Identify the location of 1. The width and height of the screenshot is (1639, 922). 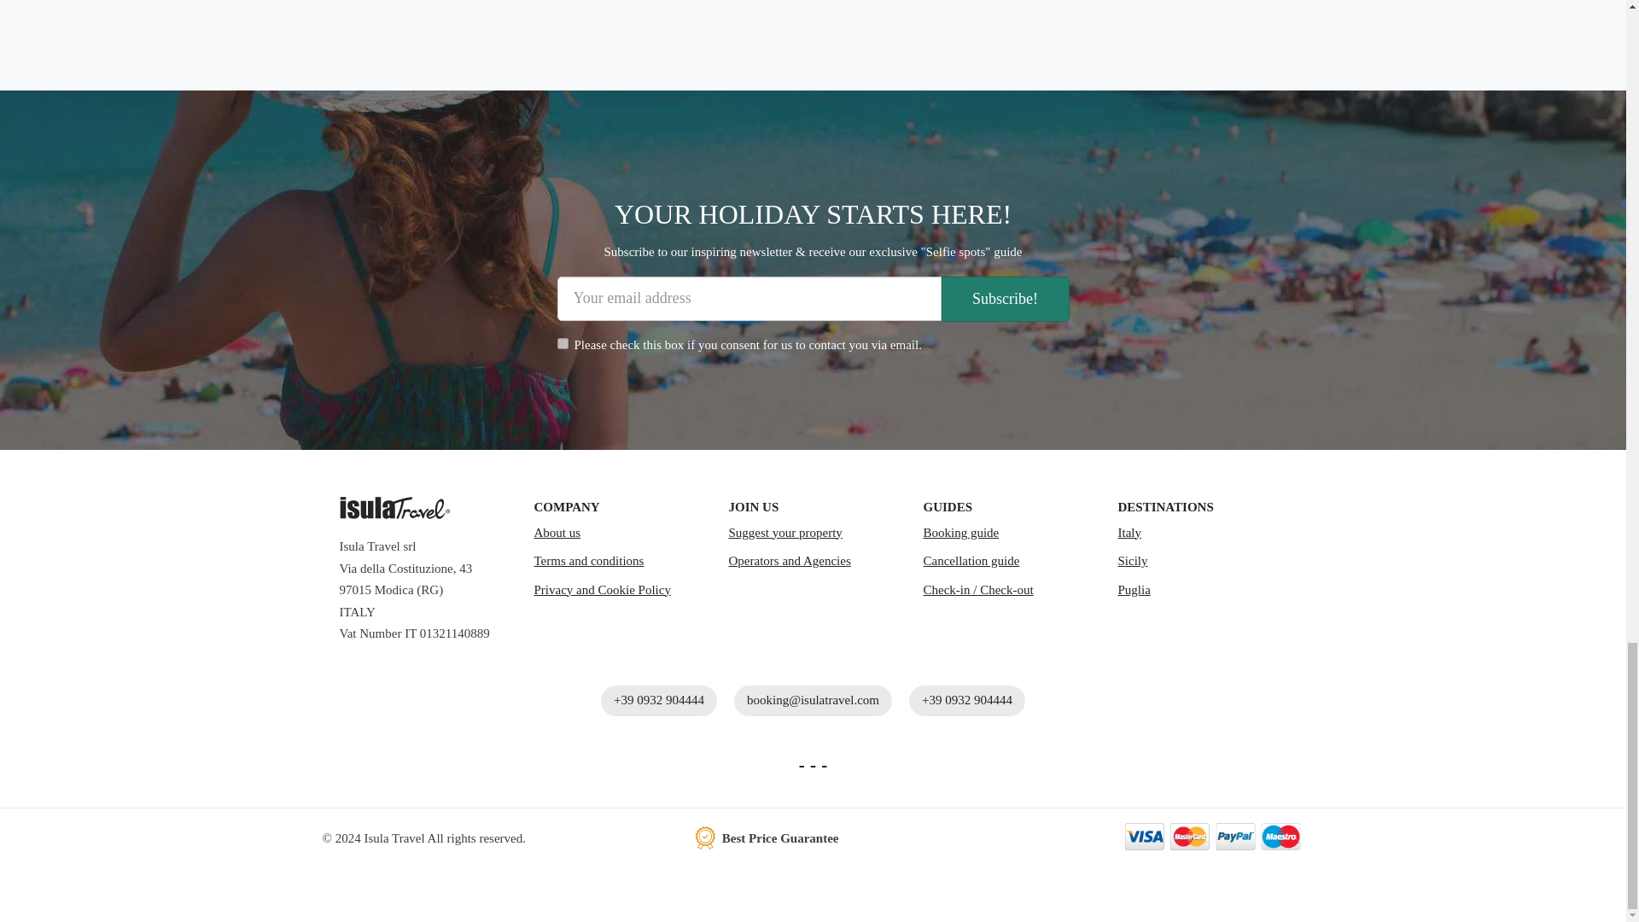
(562, 343).